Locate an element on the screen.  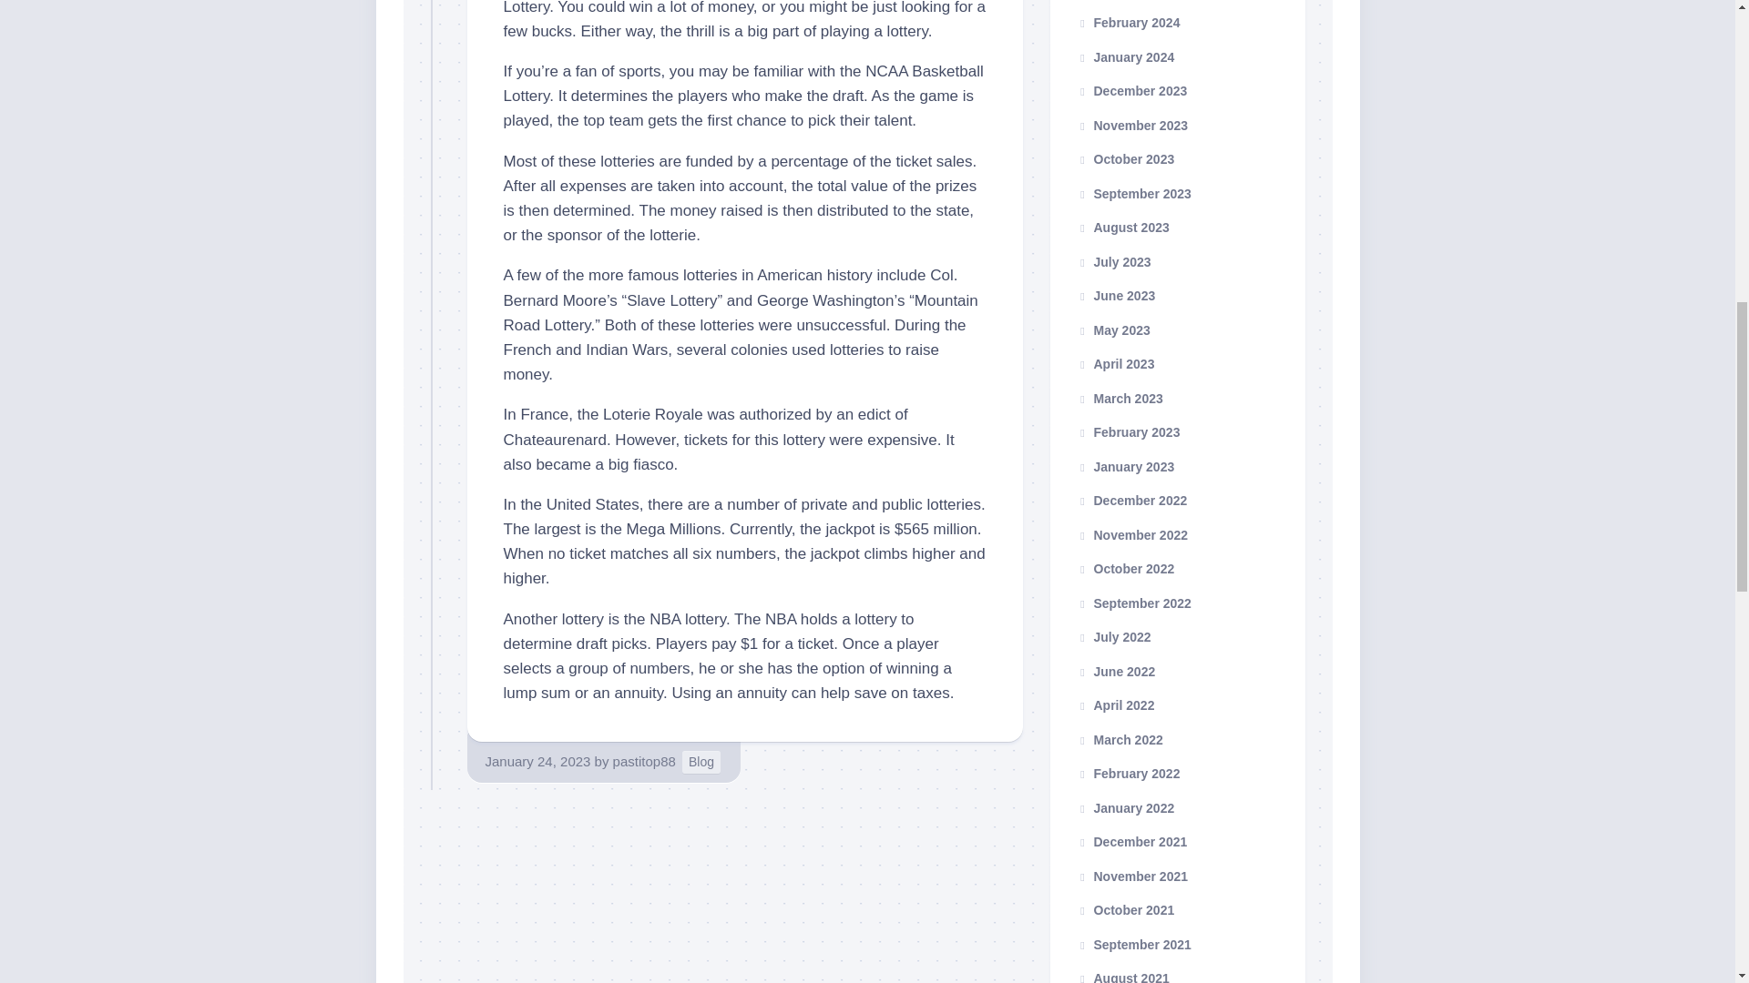
Posts by pastitop88 is located at coordinates (644, 761).